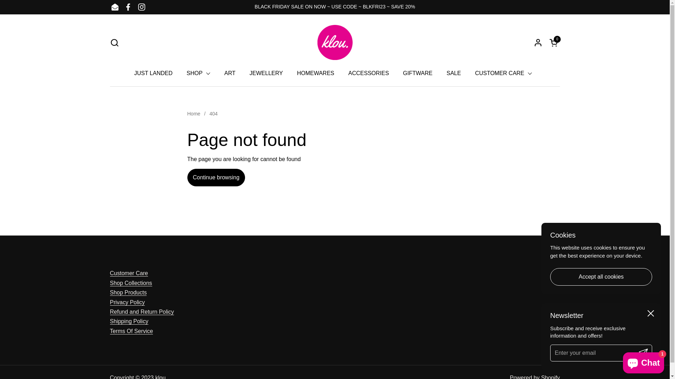 The image size is (675, 379). I want to click on Open cart
0, so click(554, 42).